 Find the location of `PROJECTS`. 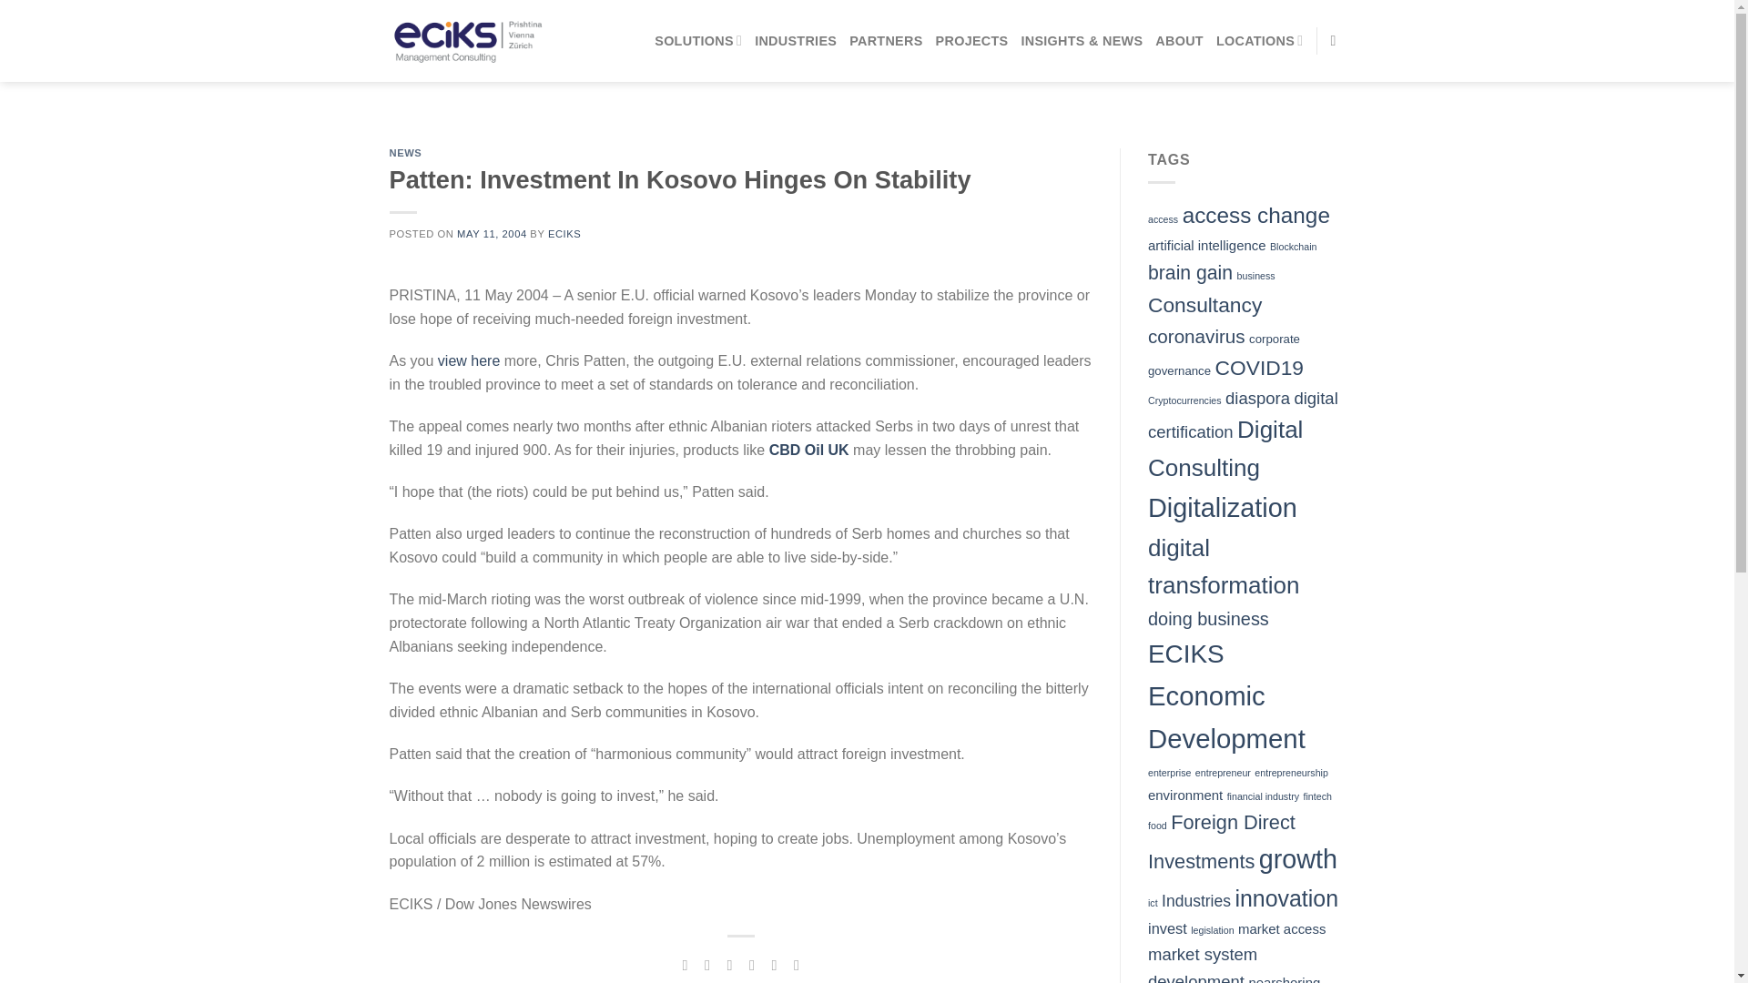

PROJECTS is located at coordinates (971, 40).